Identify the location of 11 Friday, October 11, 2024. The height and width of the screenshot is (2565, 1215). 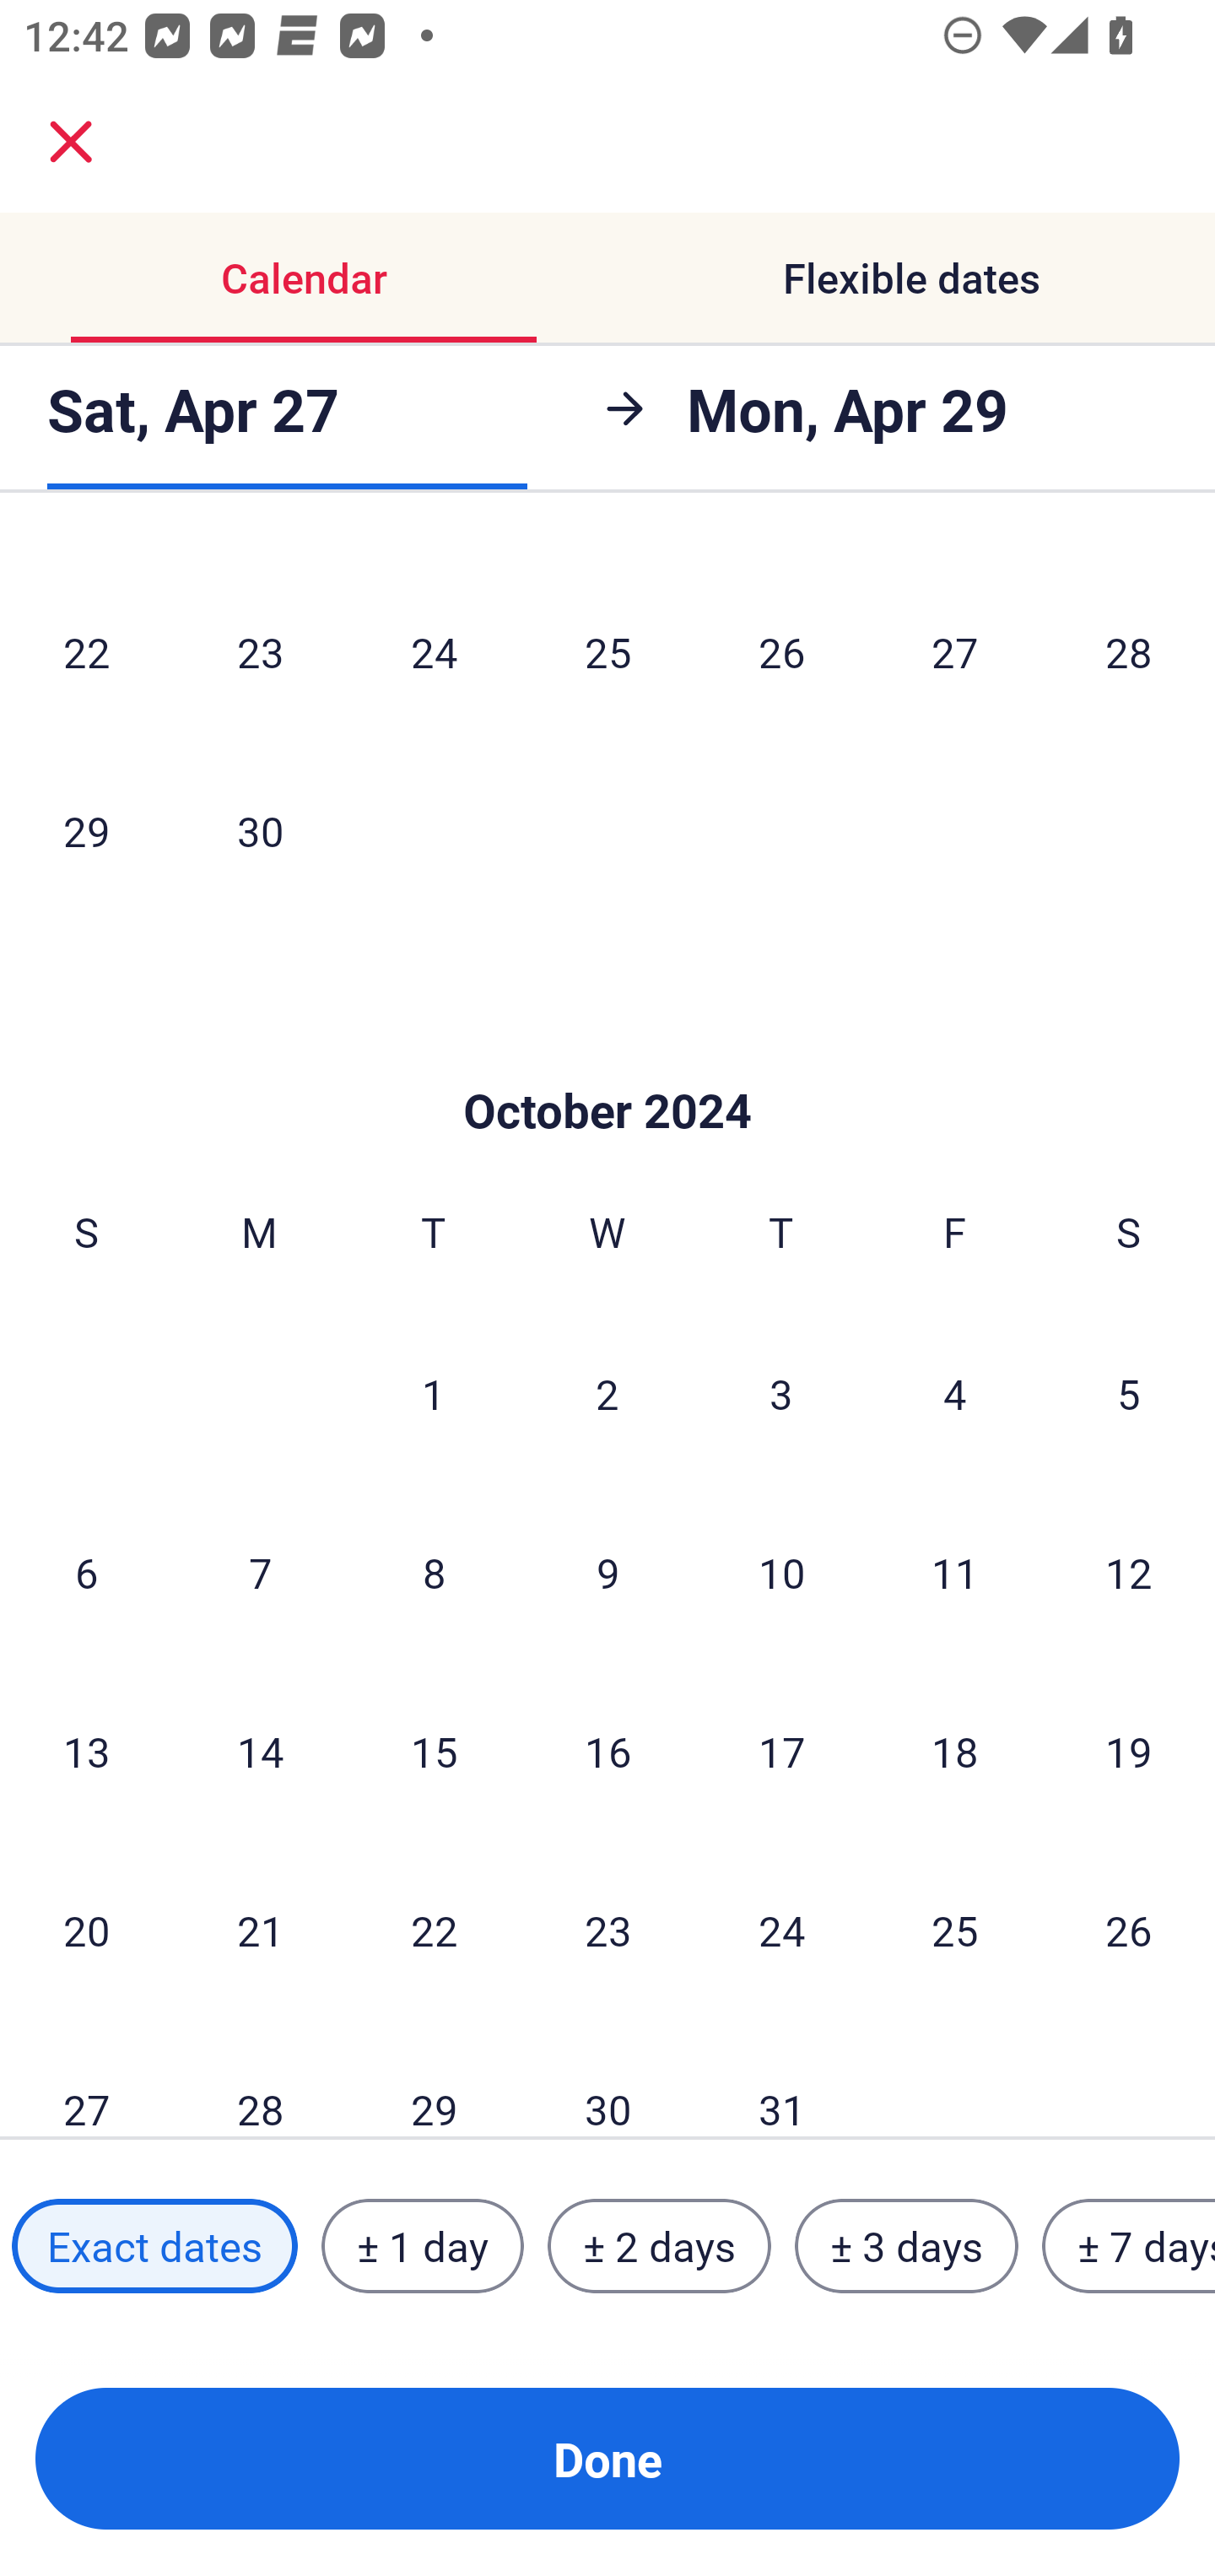
(955, 1572).